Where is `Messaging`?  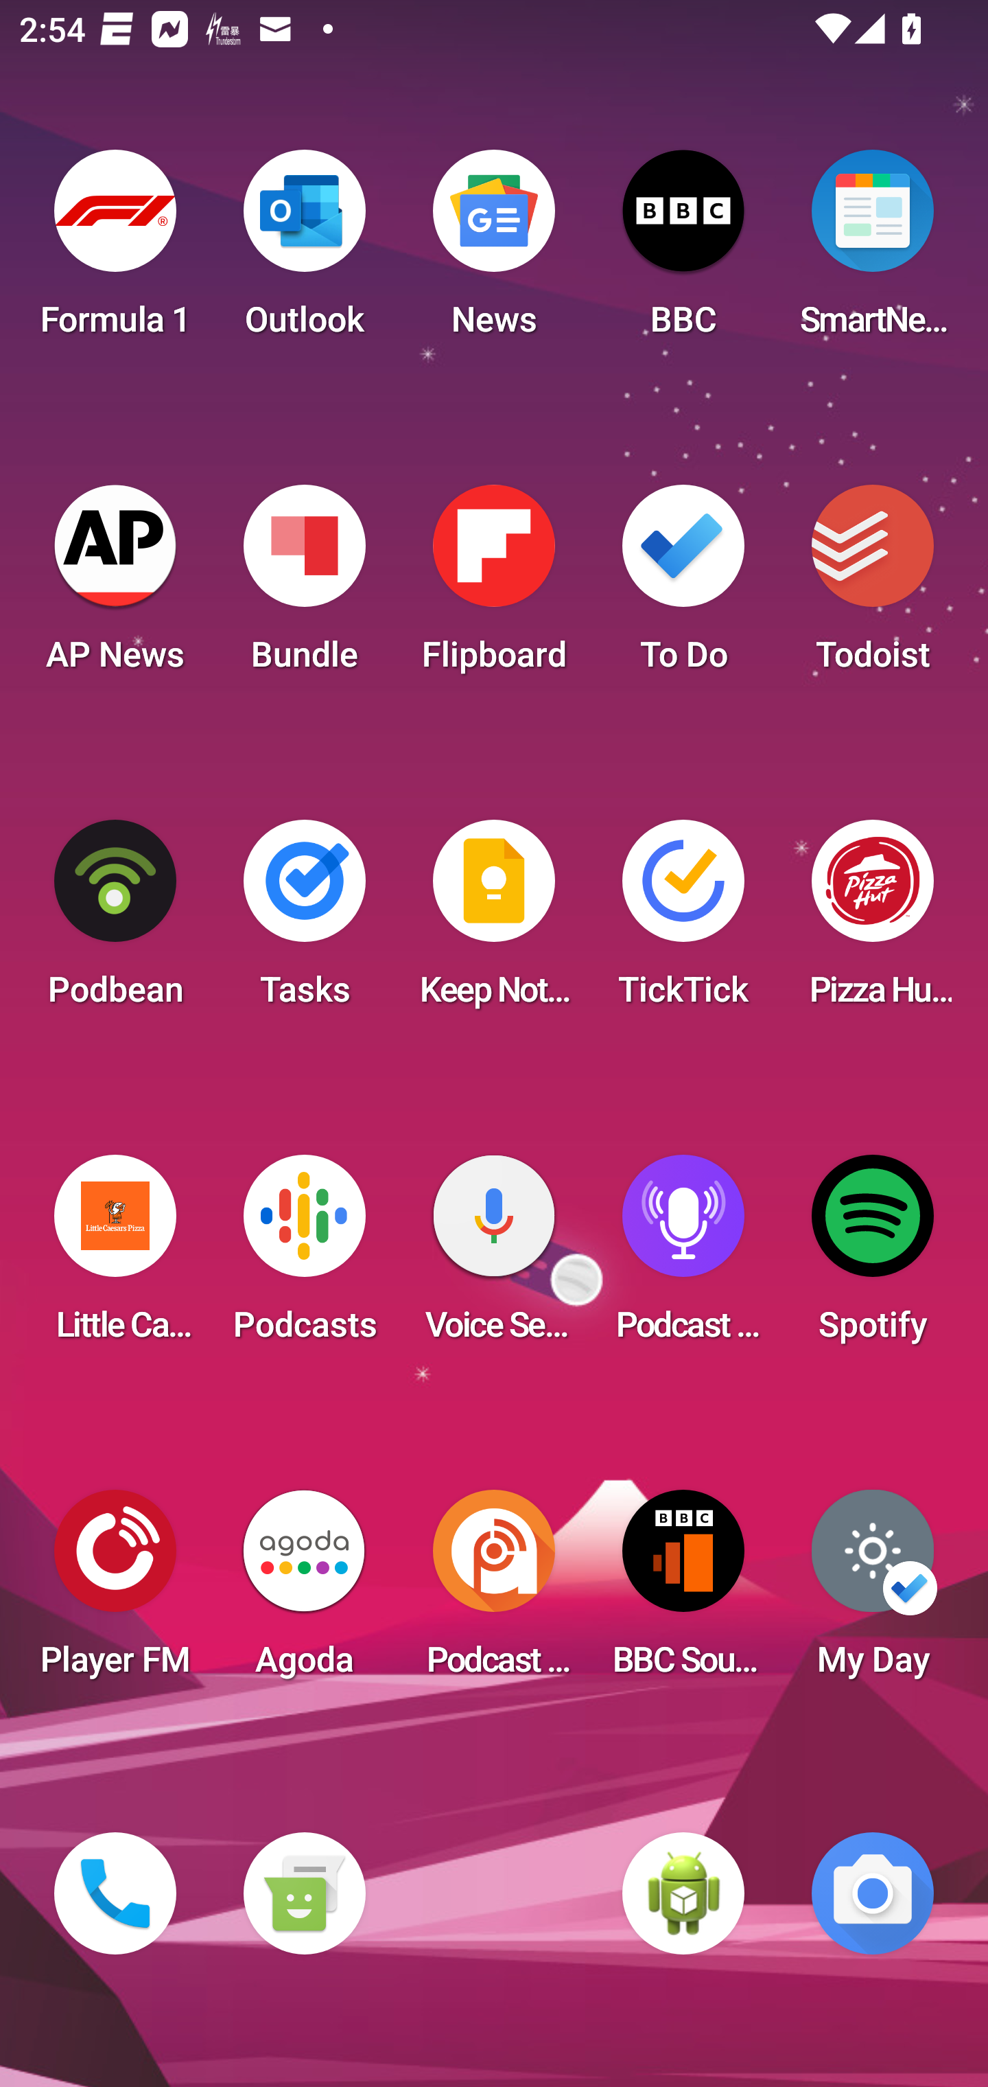
Messaging is located at coordinates (304, 1893).